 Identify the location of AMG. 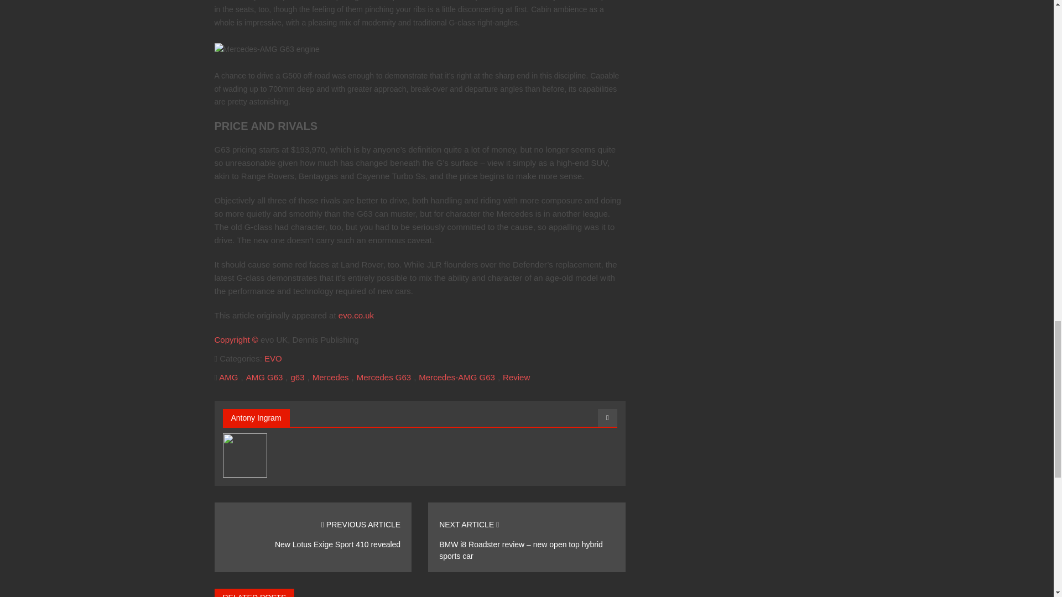
(228, 377).